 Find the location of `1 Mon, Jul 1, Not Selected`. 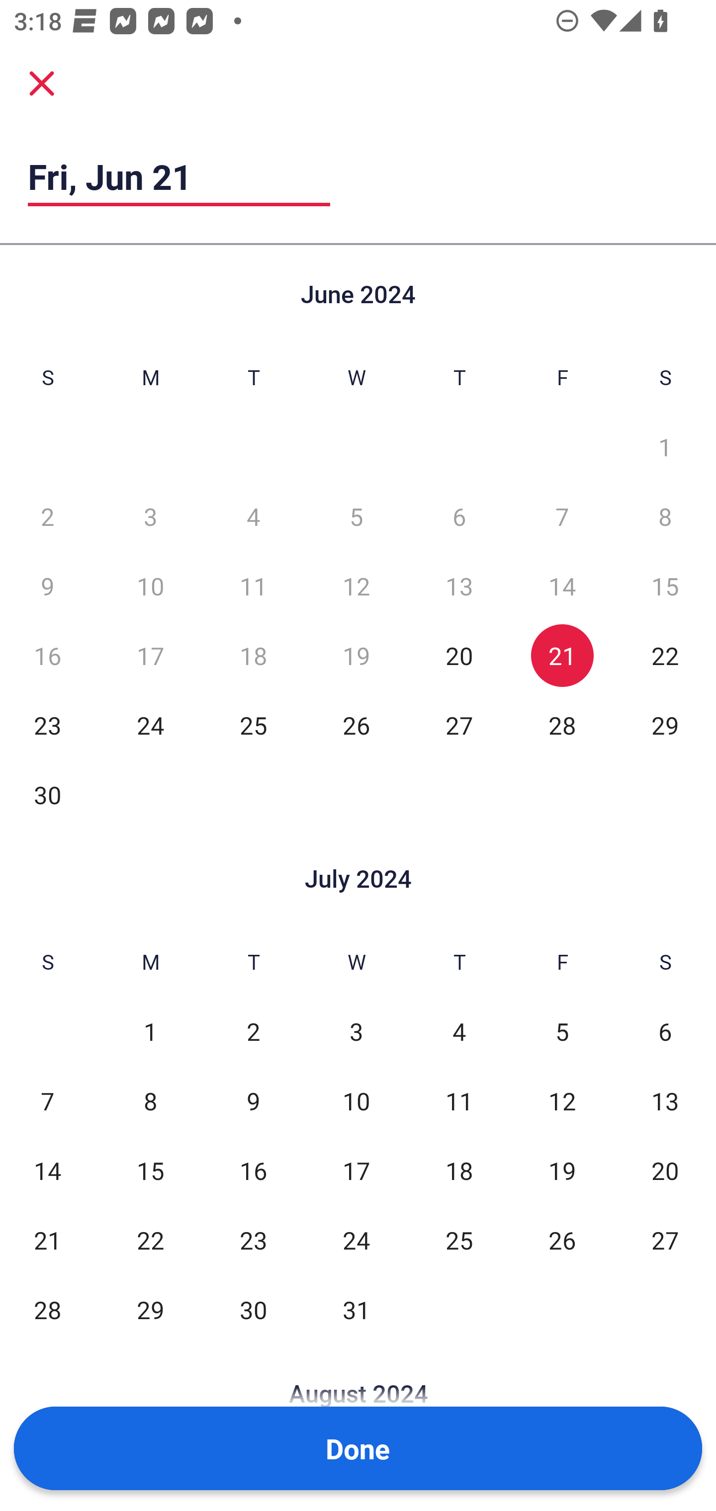

1 Mon, Jul 1, Not Selected is located at coordinates (150, 1032).